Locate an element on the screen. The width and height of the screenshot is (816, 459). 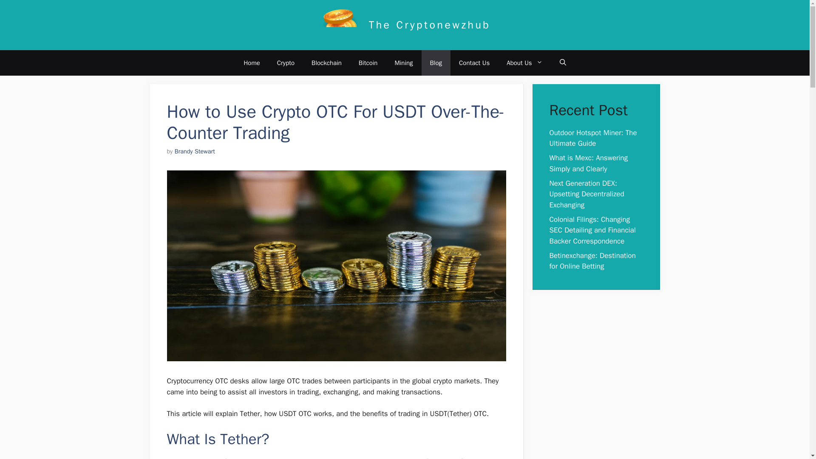
Mining is located at coordinates (403, 63).